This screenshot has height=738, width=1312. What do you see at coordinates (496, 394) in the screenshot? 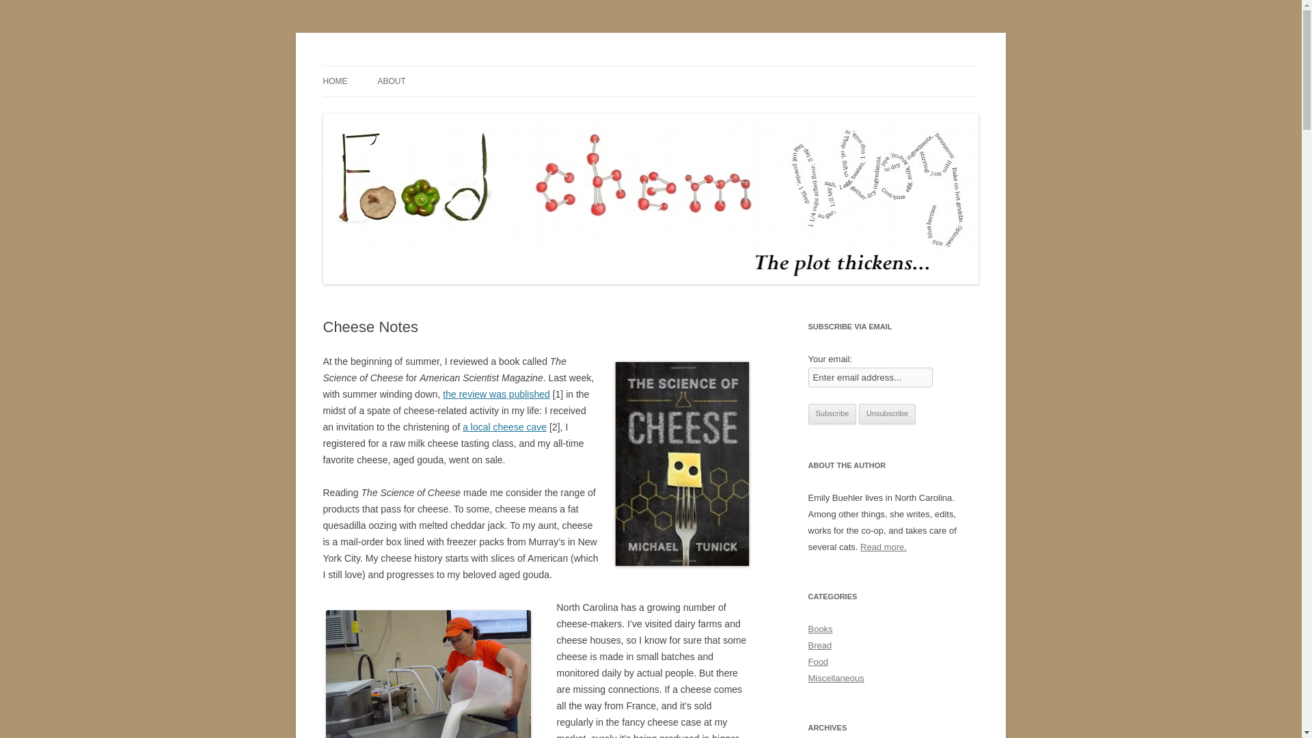
I see `science of cheese review` at bounding box center [496, 394].